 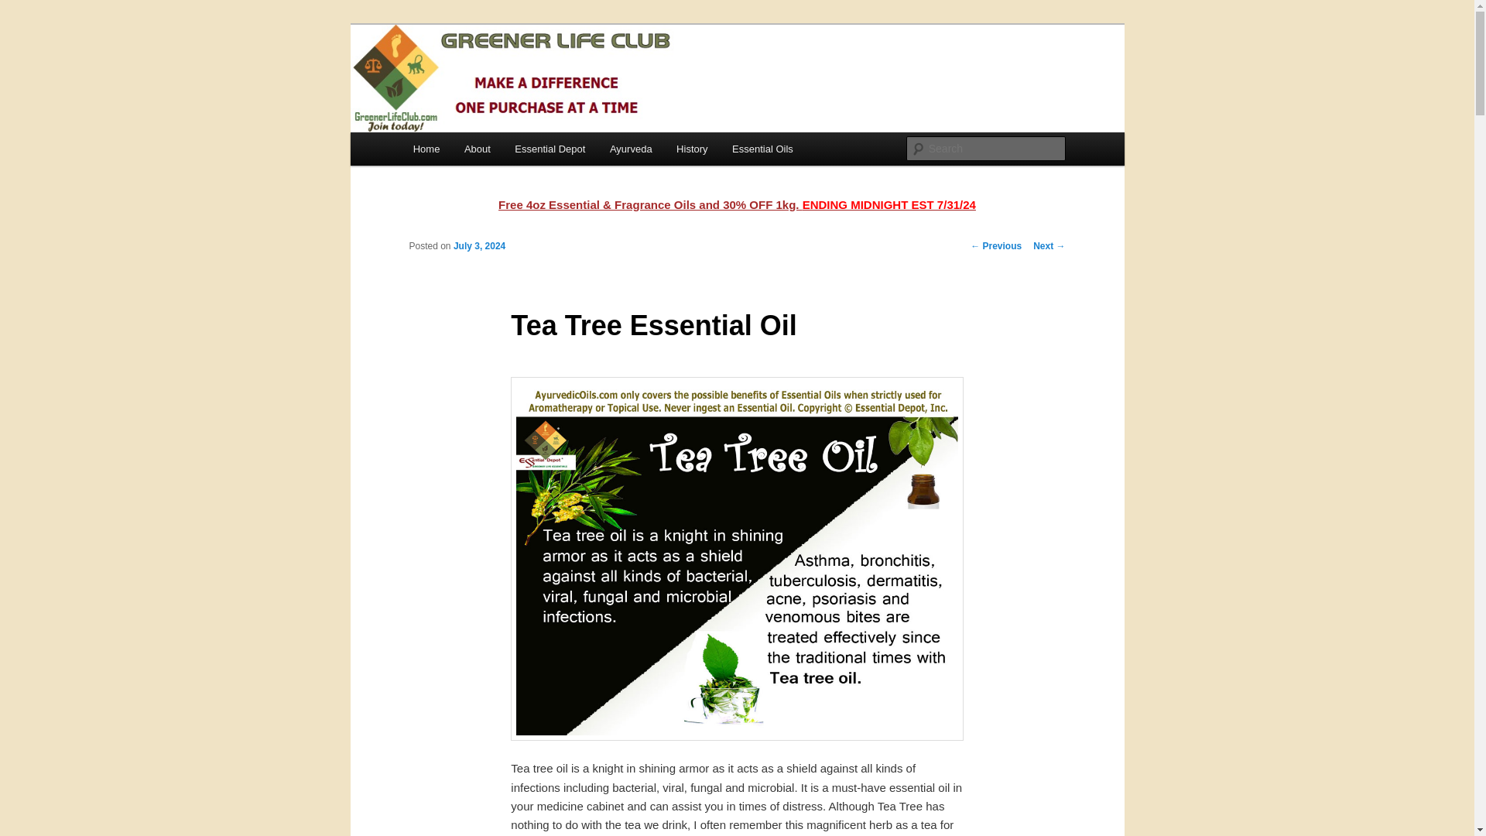 I want to click on 10:12 am, so click(x=478, y=246).